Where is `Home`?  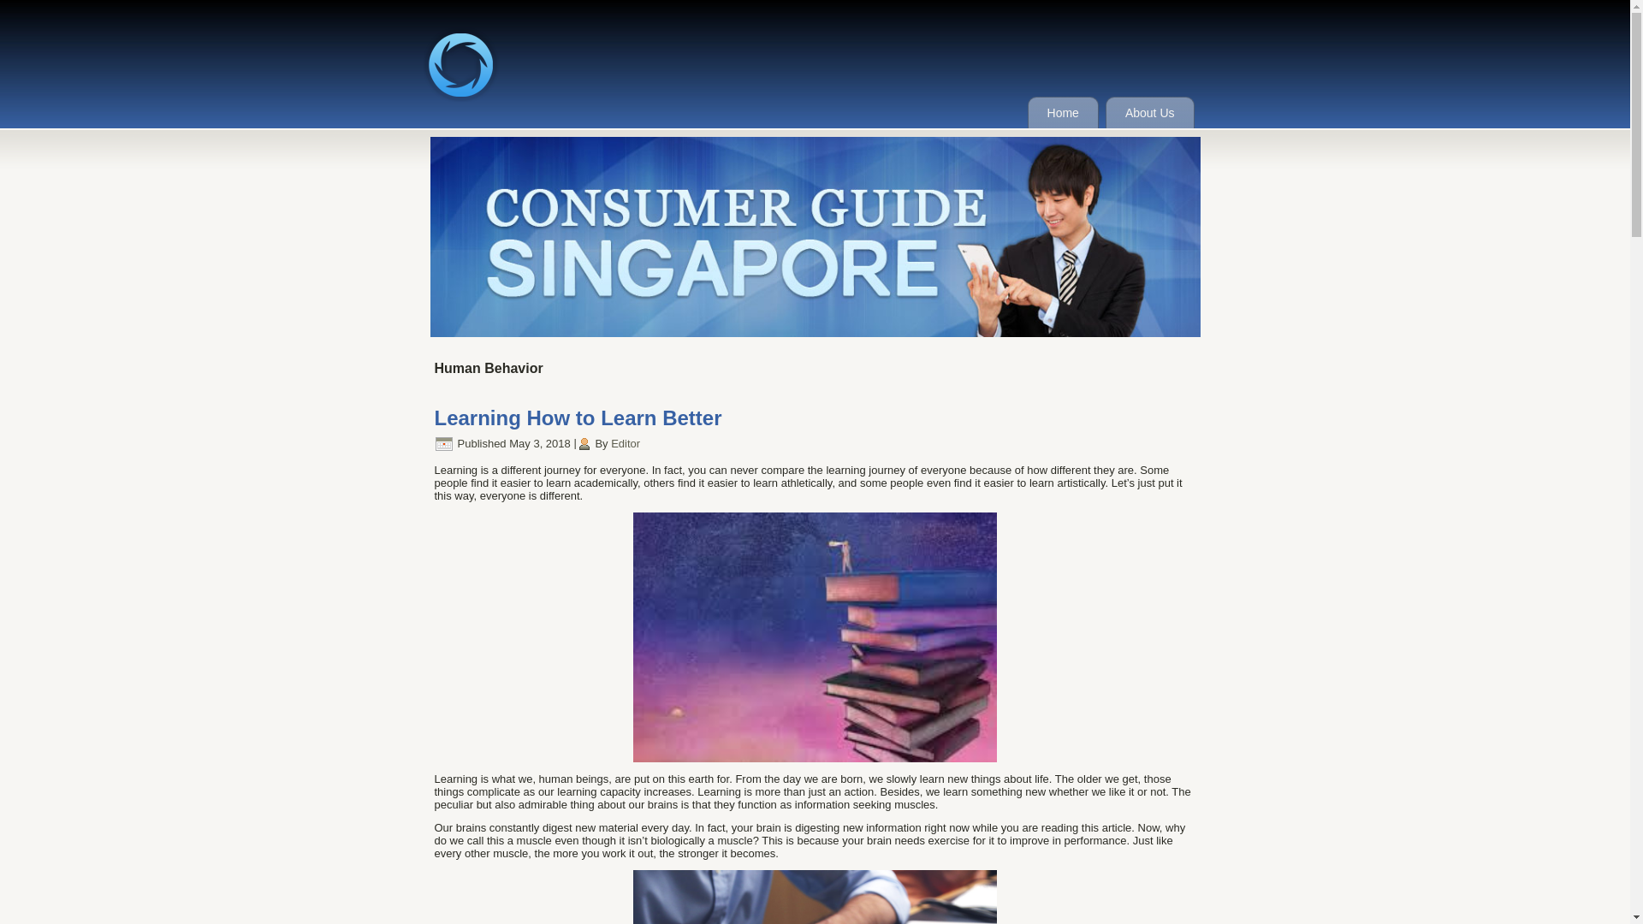 Home is located at coordinates (1063, 113).